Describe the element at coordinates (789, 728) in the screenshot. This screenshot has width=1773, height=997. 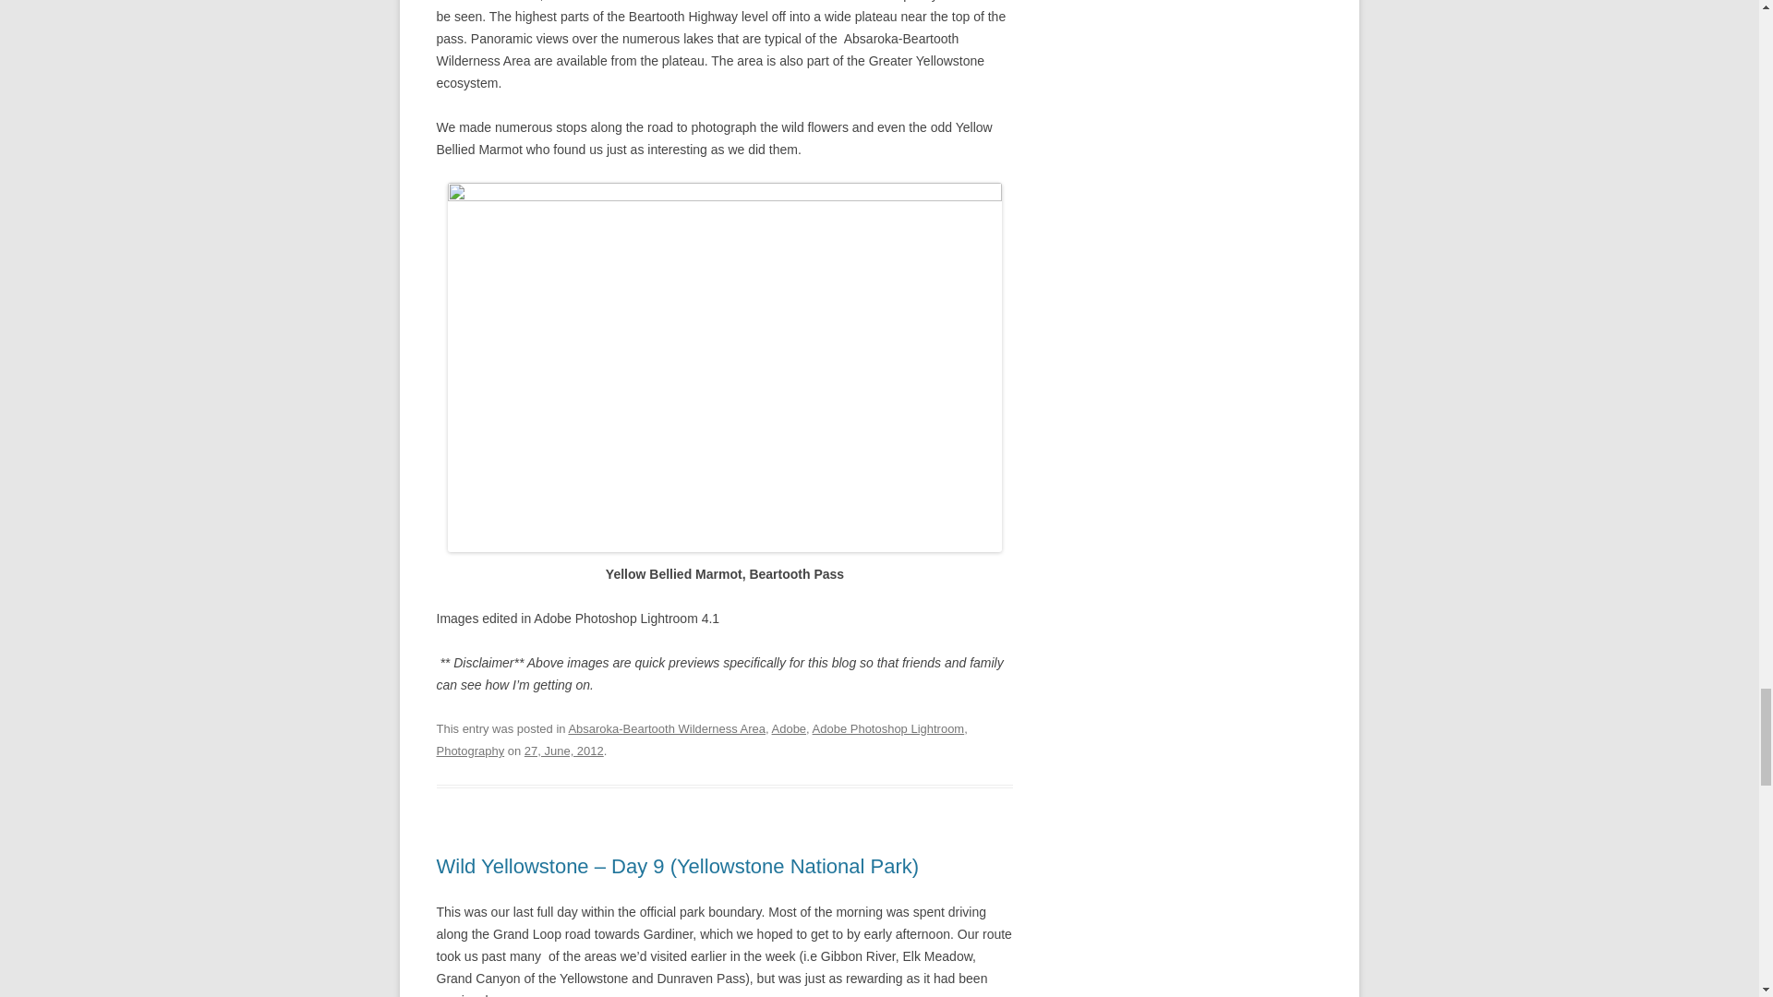
I see `Adobe` at that location.